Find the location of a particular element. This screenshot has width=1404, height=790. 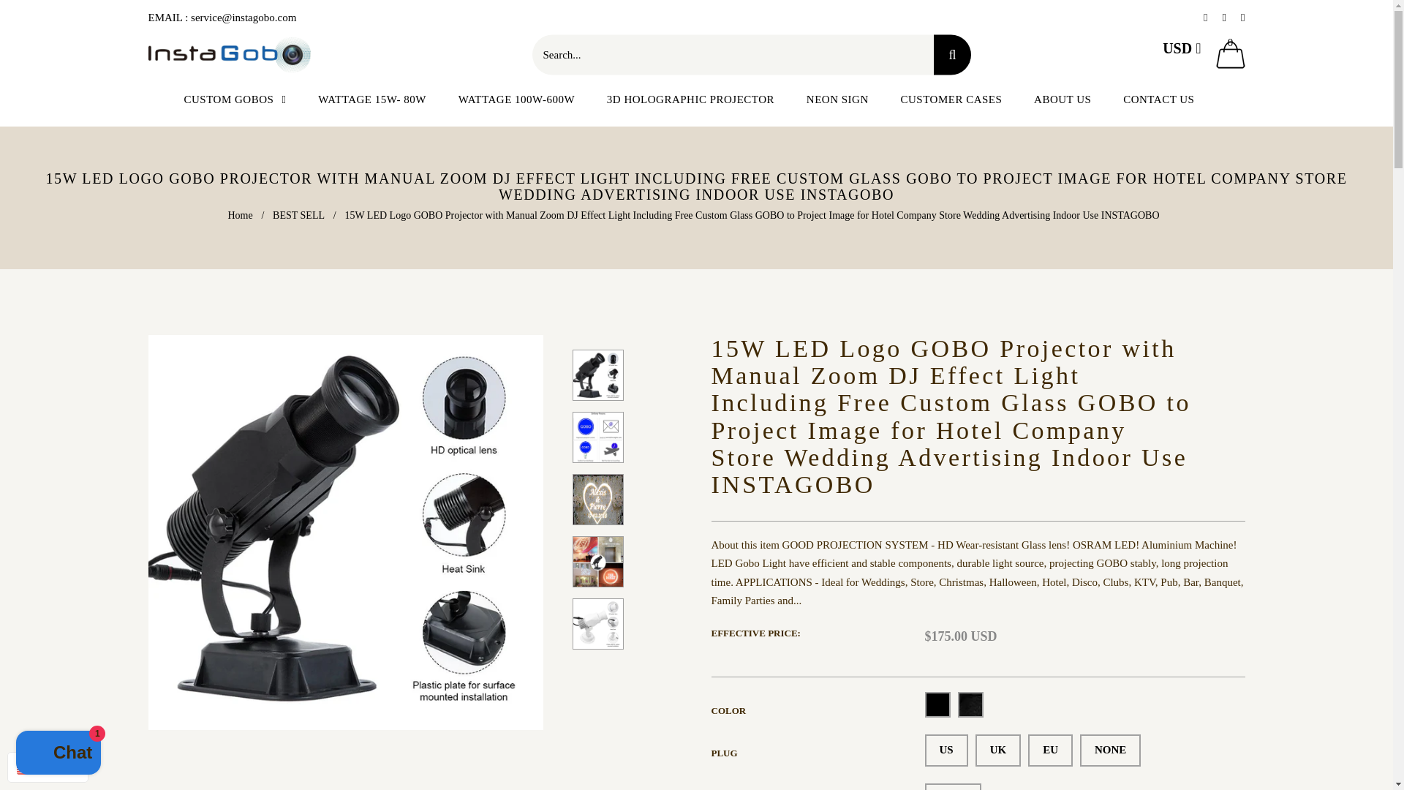

CUSTOMER CASES is located at coordinates (951, 99).